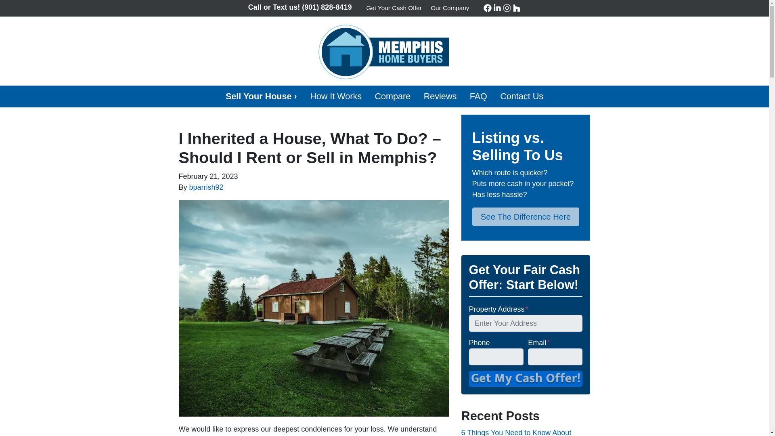  Describe the element at coordinates (497, 8) in the screenshot. I see `LinkedIn` at that location.